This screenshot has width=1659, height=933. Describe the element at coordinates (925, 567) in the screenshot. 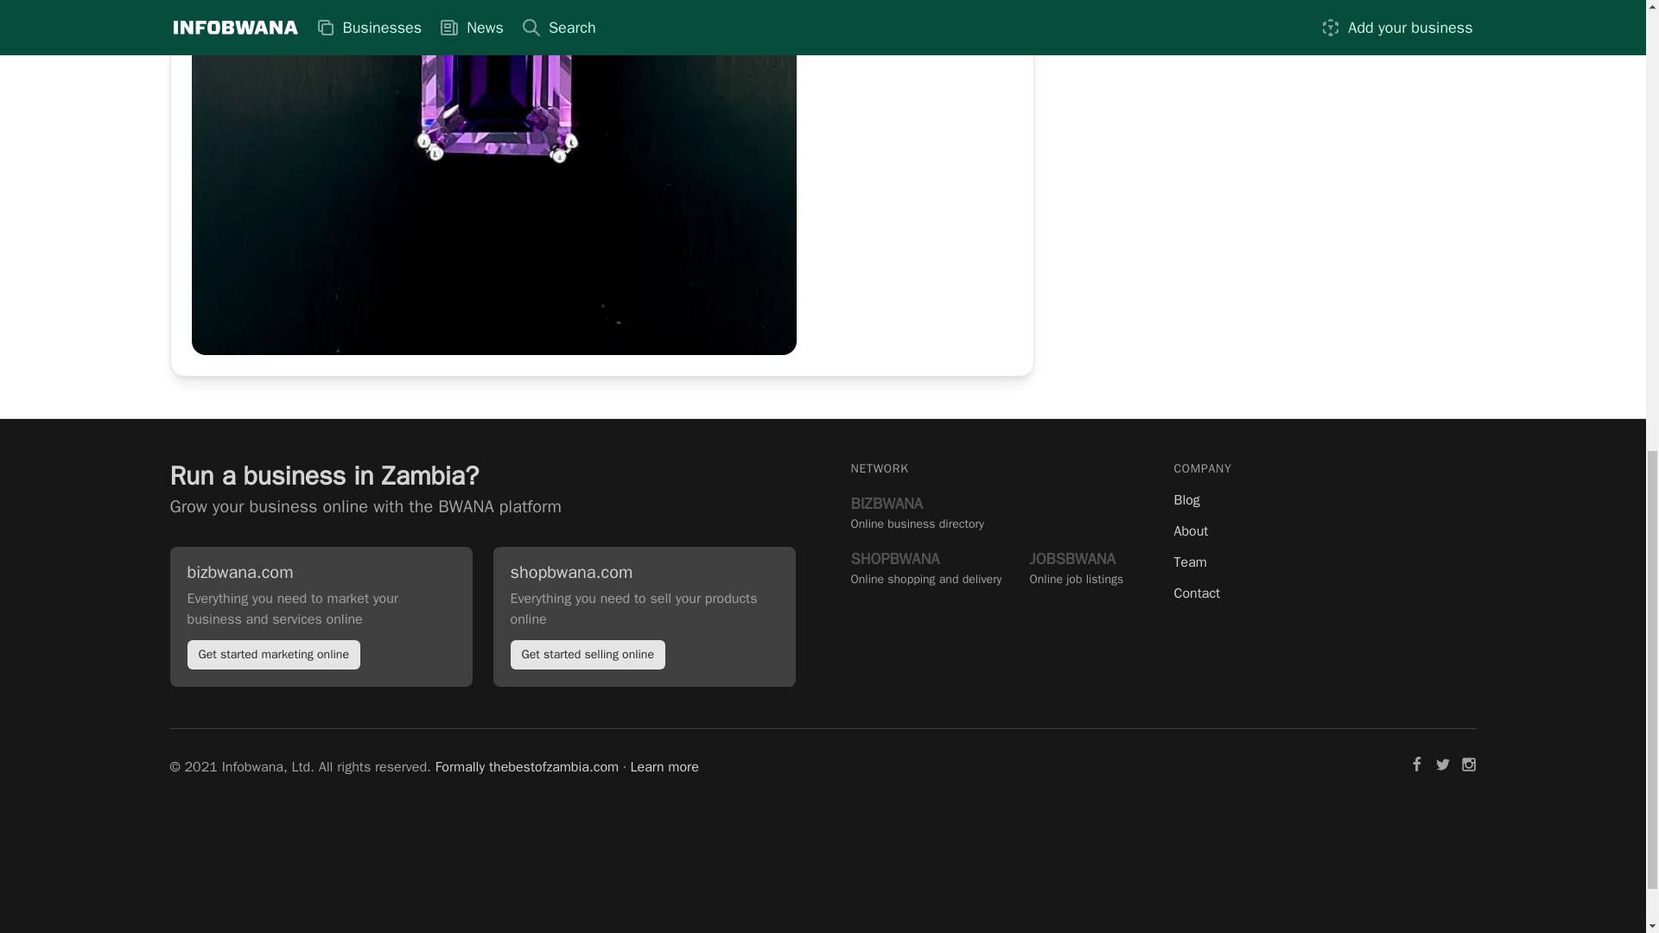

I see `About` at that location.